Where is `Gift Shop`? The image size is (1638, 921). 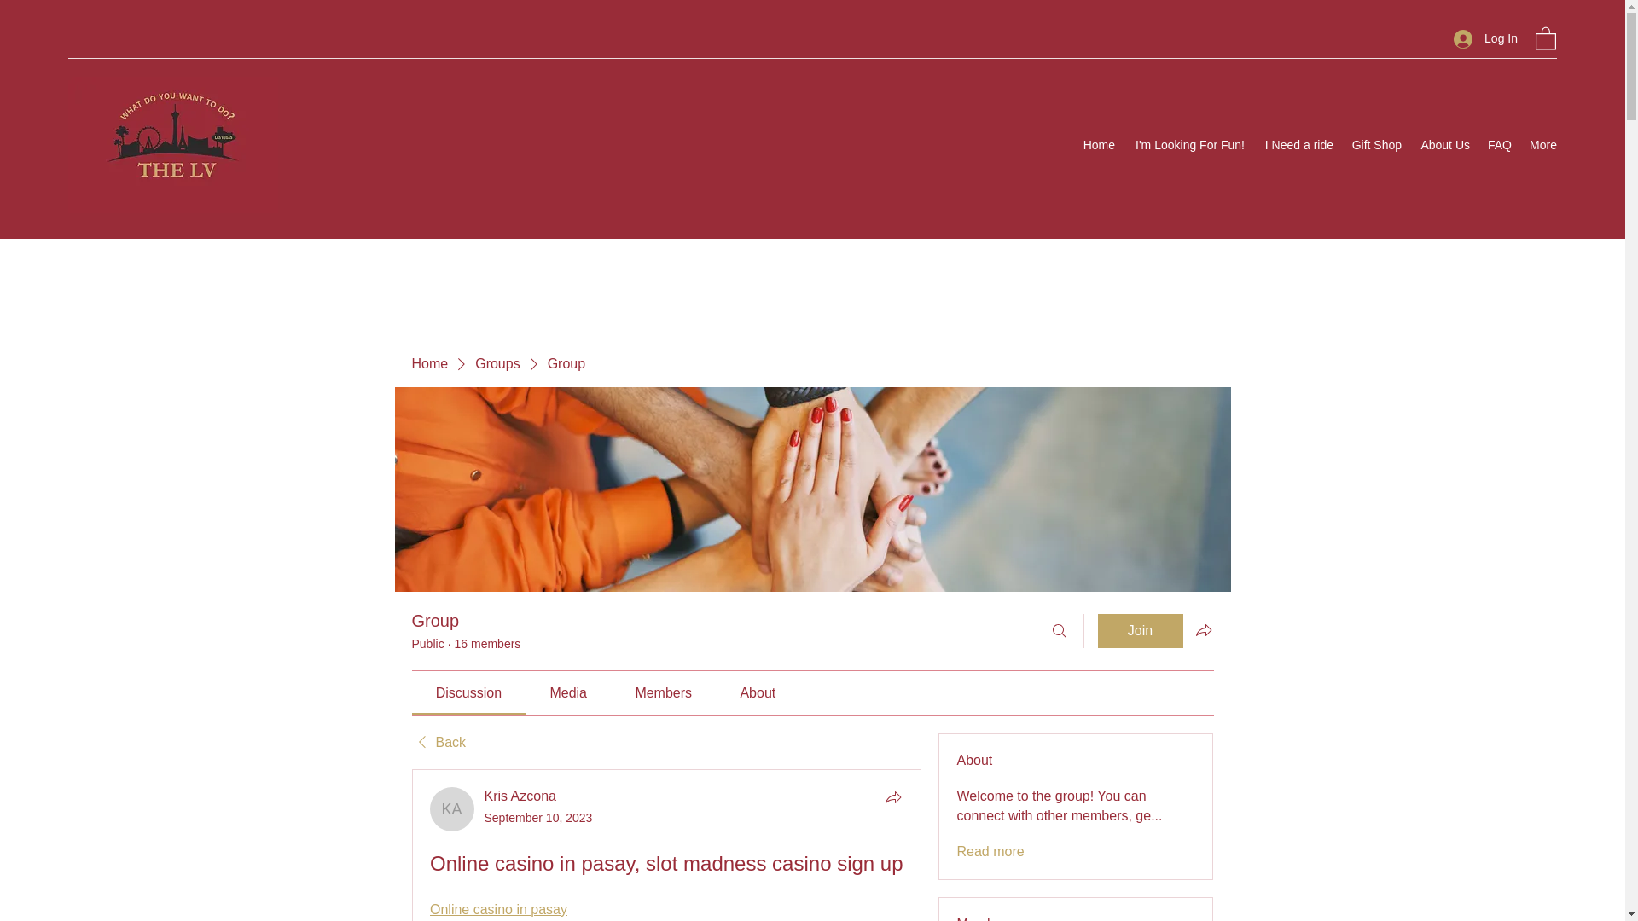
Gift Shop is located at coordinates (1375, 145).